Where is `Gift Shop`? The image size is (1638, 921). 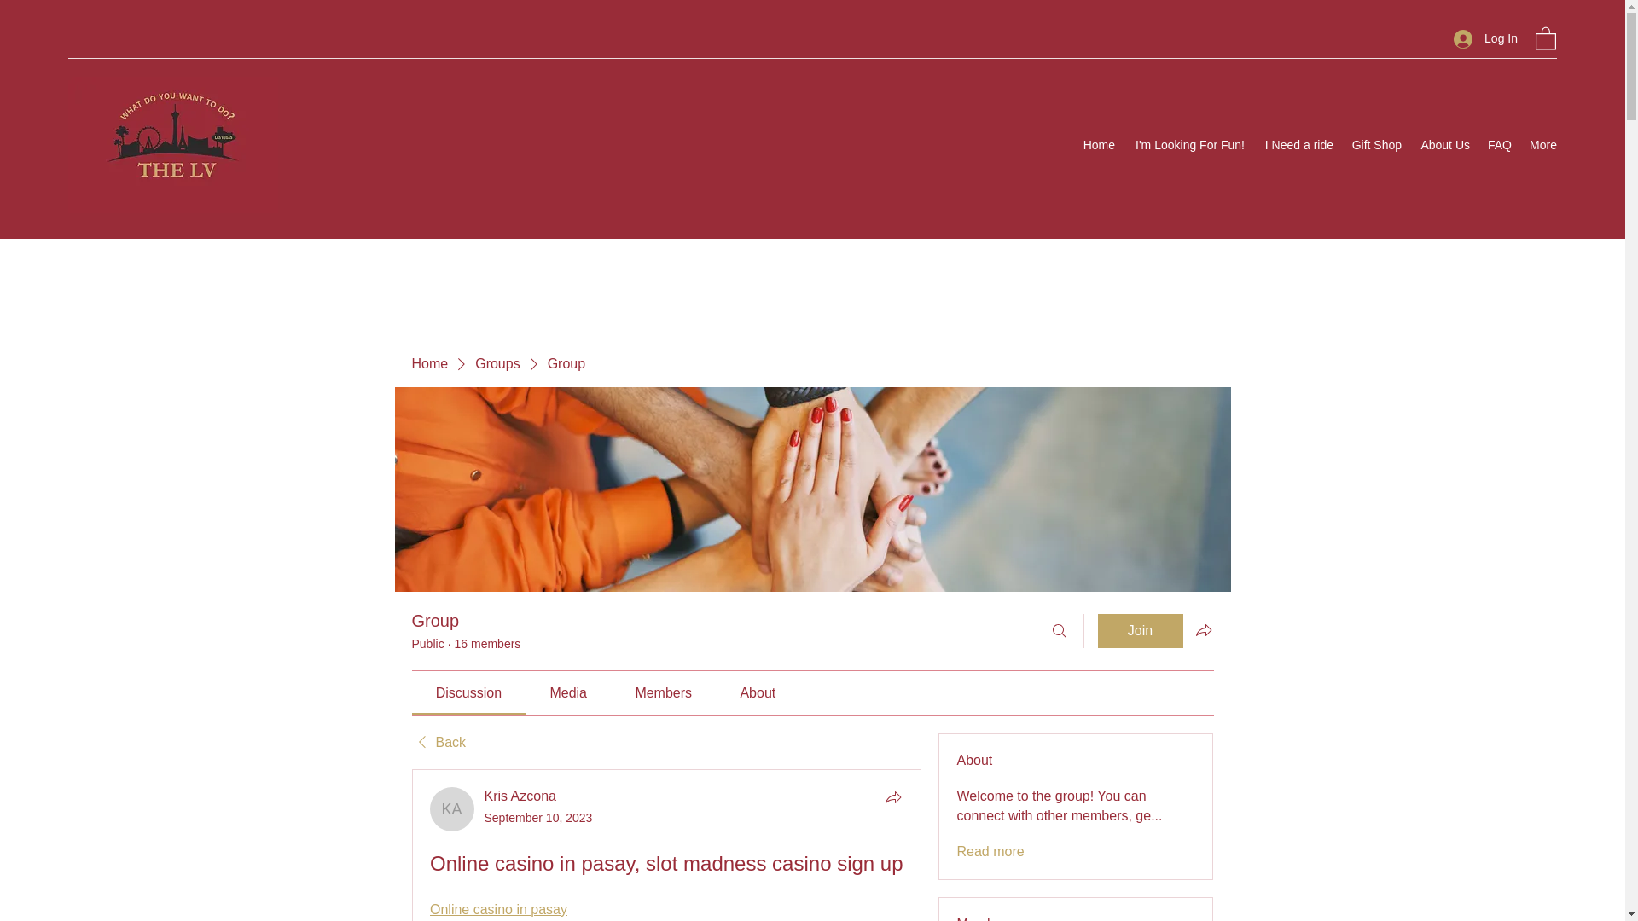
Gift Shop is located at coordinates (1375, 145).